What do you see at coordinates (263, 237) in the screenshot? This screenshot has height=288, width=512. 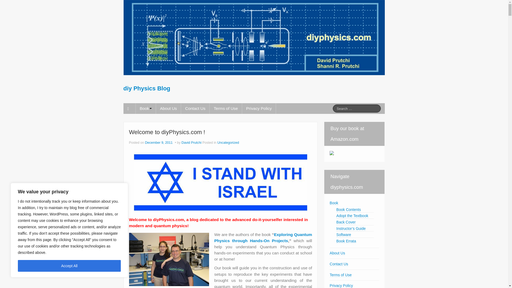 I see `Exploring Quantum Physics through Hands-On Projects` at bounding box center [263, 237].